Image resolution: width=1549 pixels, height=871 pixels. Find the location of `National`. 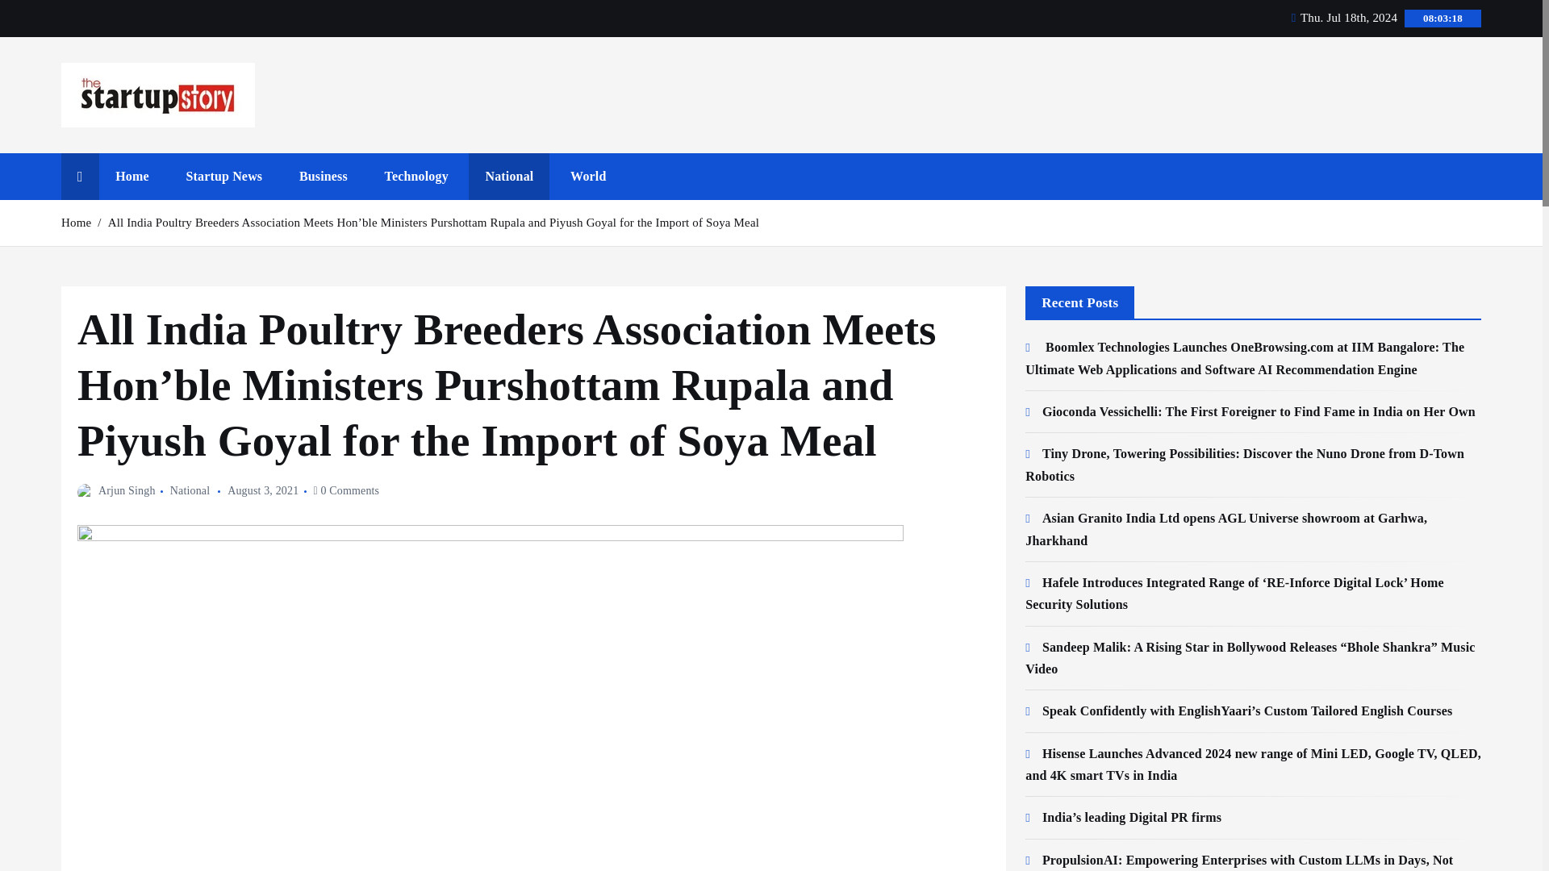

National is located at coordinates (509, 177).